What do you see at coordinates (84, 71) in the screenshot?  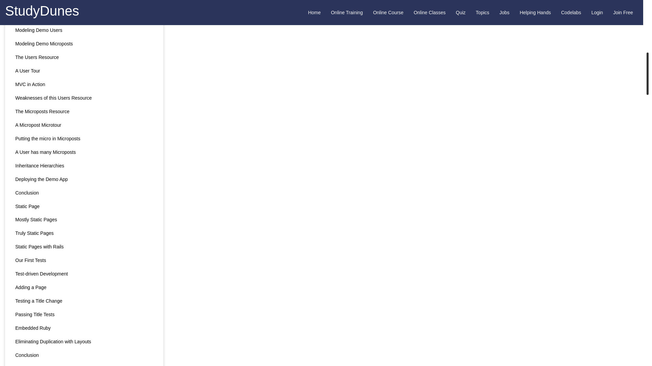 I see `A User Tour` at bounding box center [84, 71].